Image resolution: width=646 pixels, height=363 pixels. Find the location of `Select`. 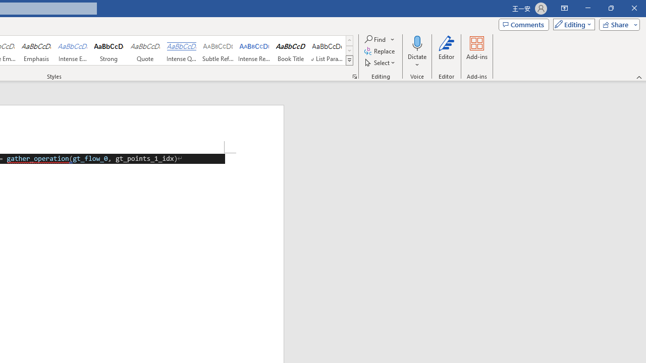

Select is located at coordinates (381, 63).